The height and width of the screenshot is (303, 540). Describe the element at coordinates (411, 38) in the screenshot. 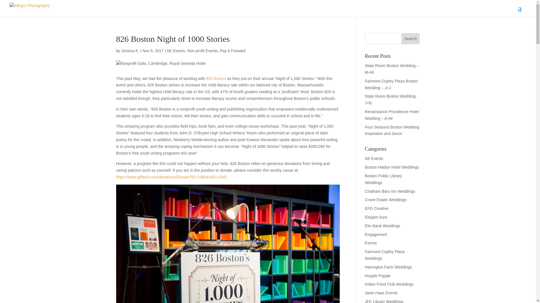

I see `Search` at that location.